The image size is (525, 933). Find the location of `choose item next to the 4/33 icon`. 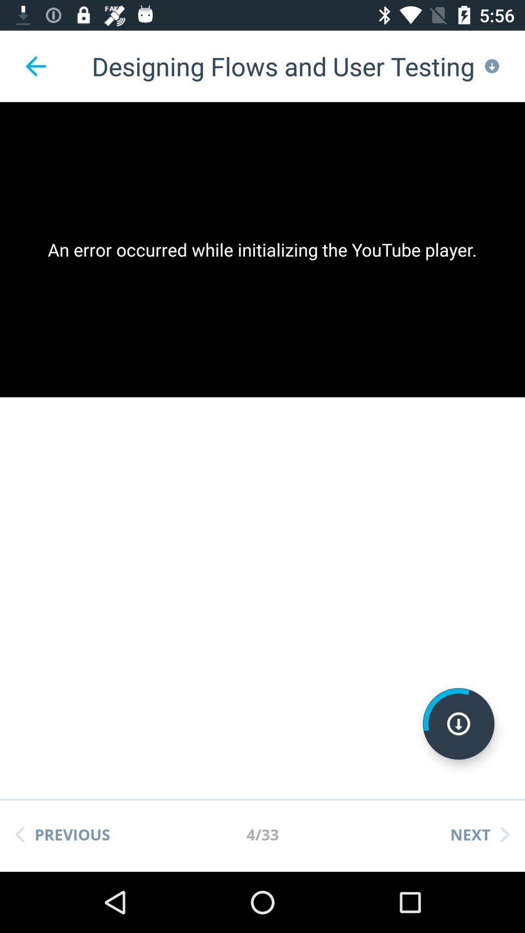

choose item next to the 4/33 icon is located at coordinates (63, 834).